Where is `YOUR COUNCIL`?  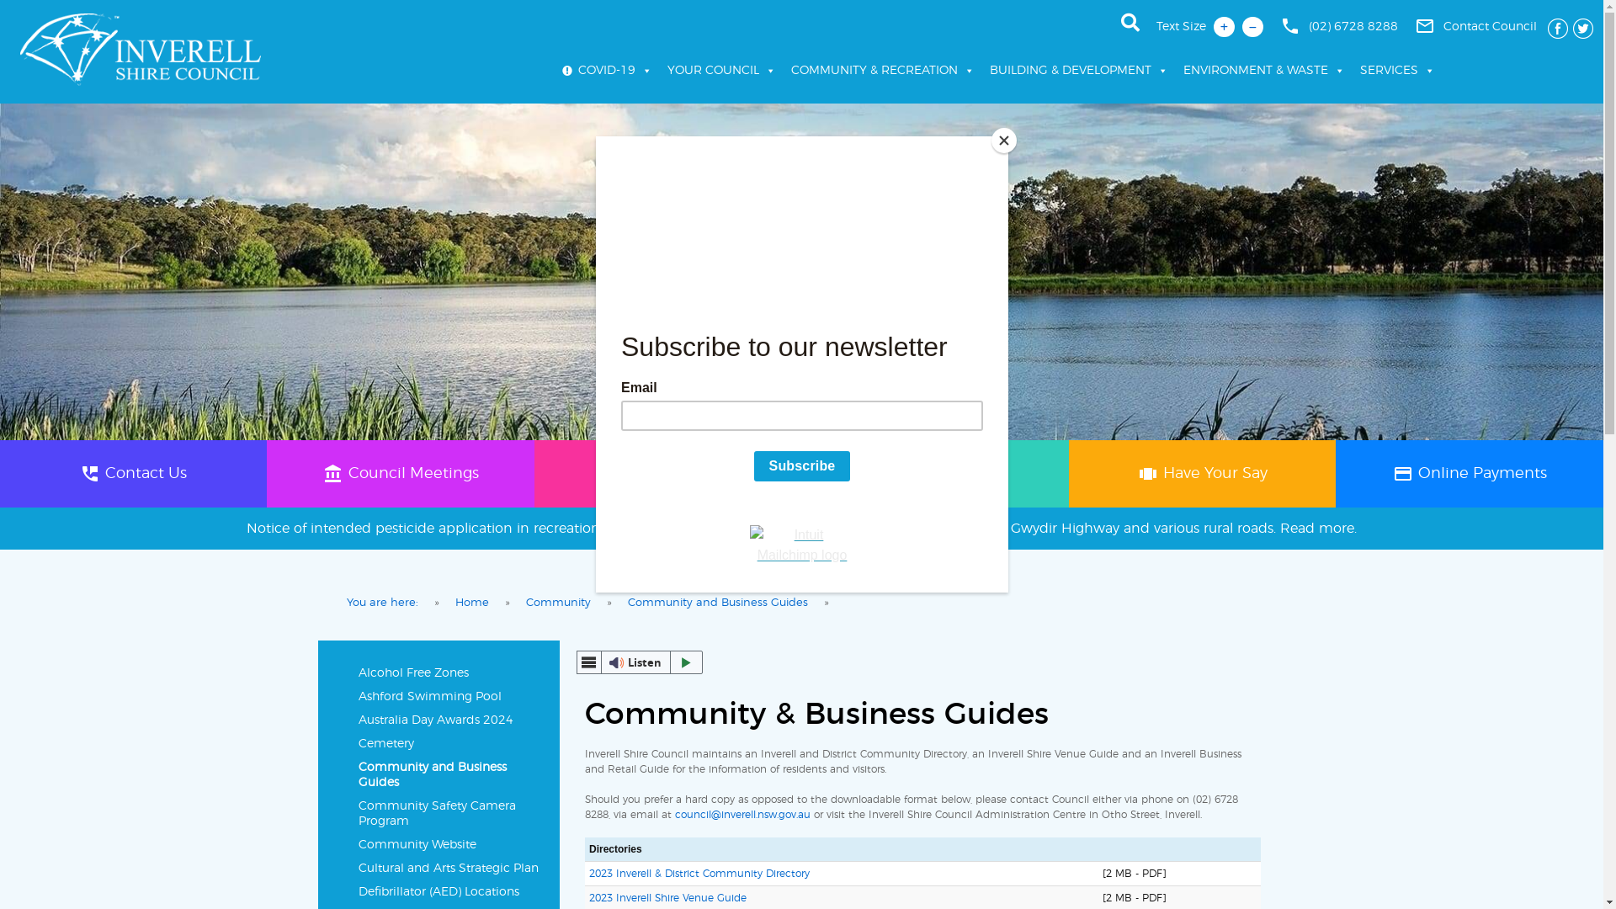 YOUR COUNCIL is located at coordinates (722, 71).